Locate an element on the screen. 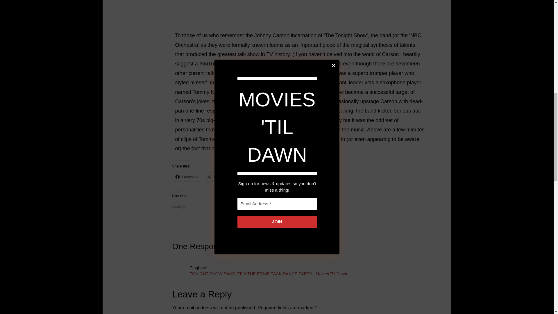  Click to share on X is located at coordinates (212, 177).